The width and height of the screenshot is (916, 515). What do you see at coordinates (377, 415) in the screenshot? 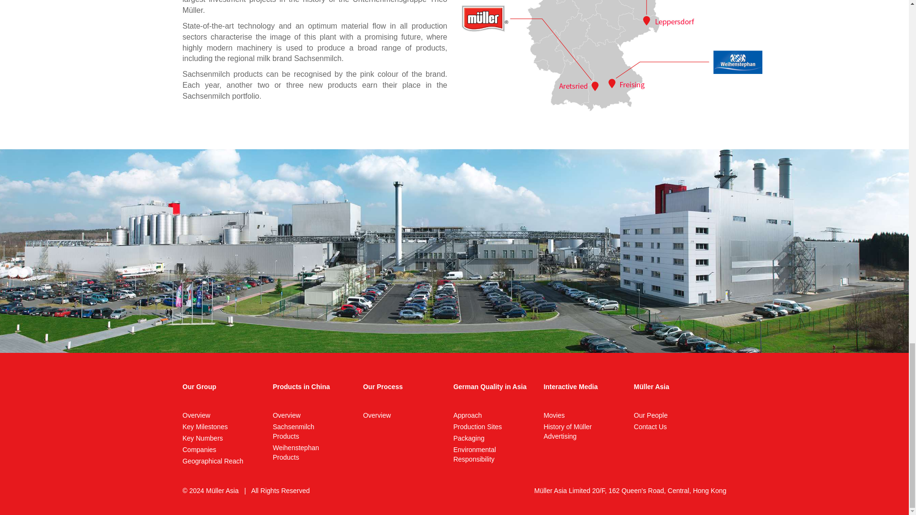
I see `Overview` at bounding box center [377, 415].